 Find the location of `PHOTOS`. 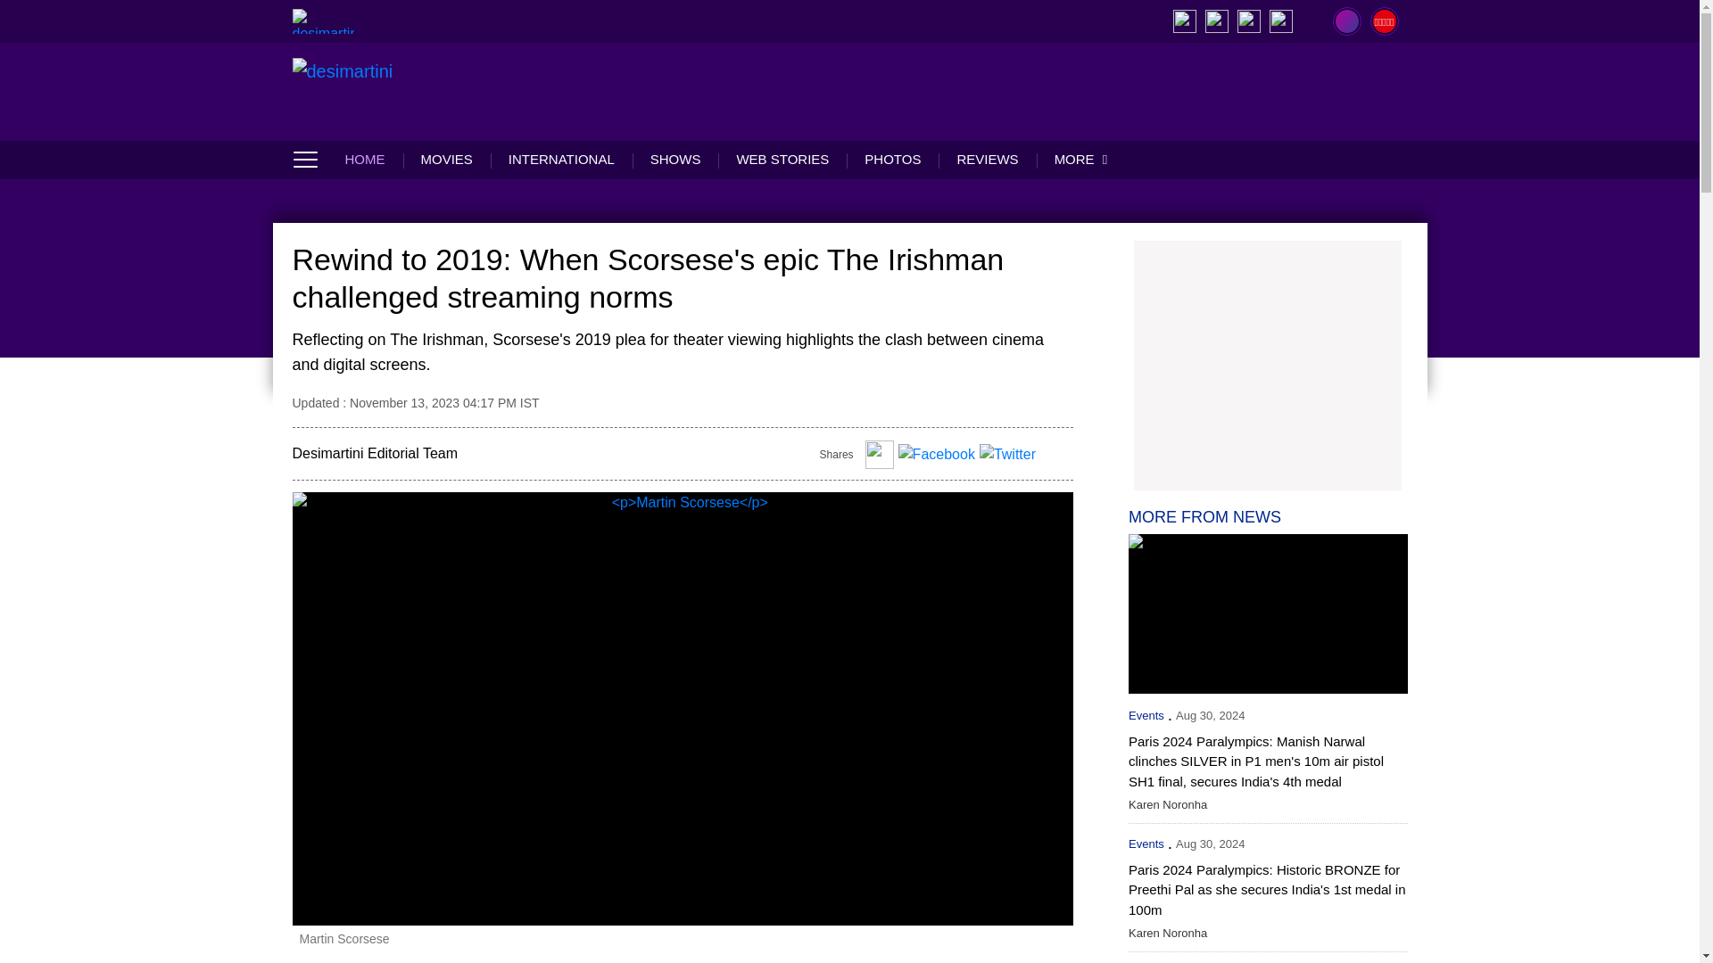

PHOTOS is located at coordinates (892, 159).